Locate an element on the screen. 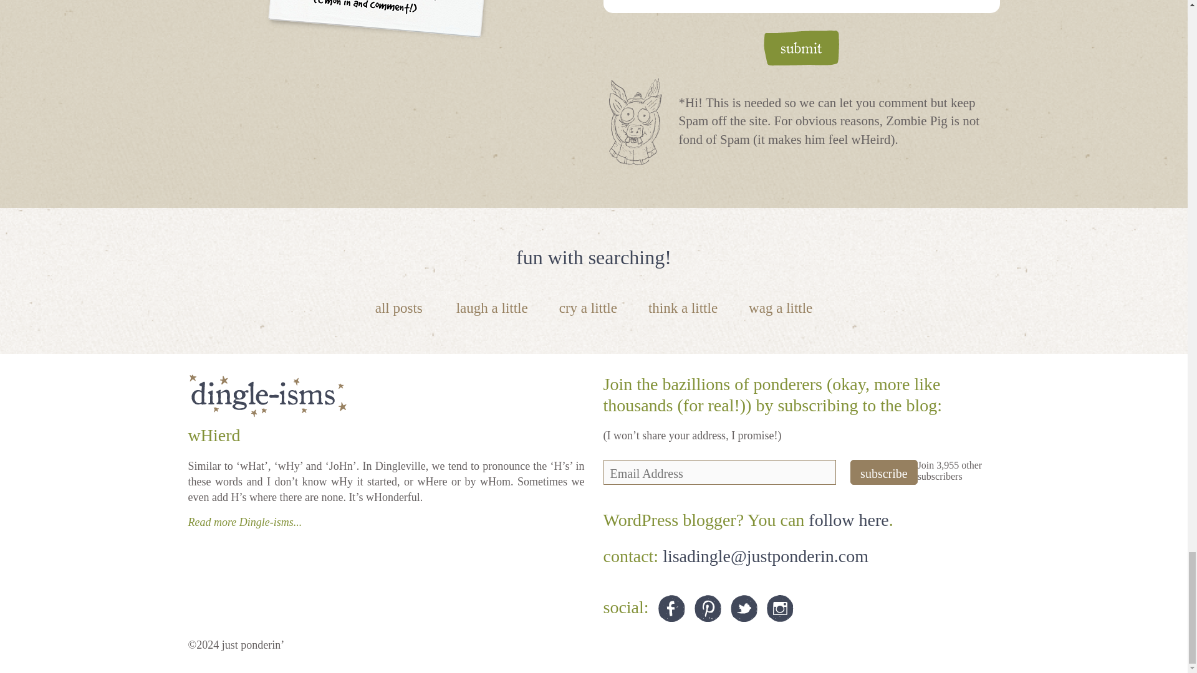 The image size is (1197, 673). wag a little is located at coordinates (781, 308).